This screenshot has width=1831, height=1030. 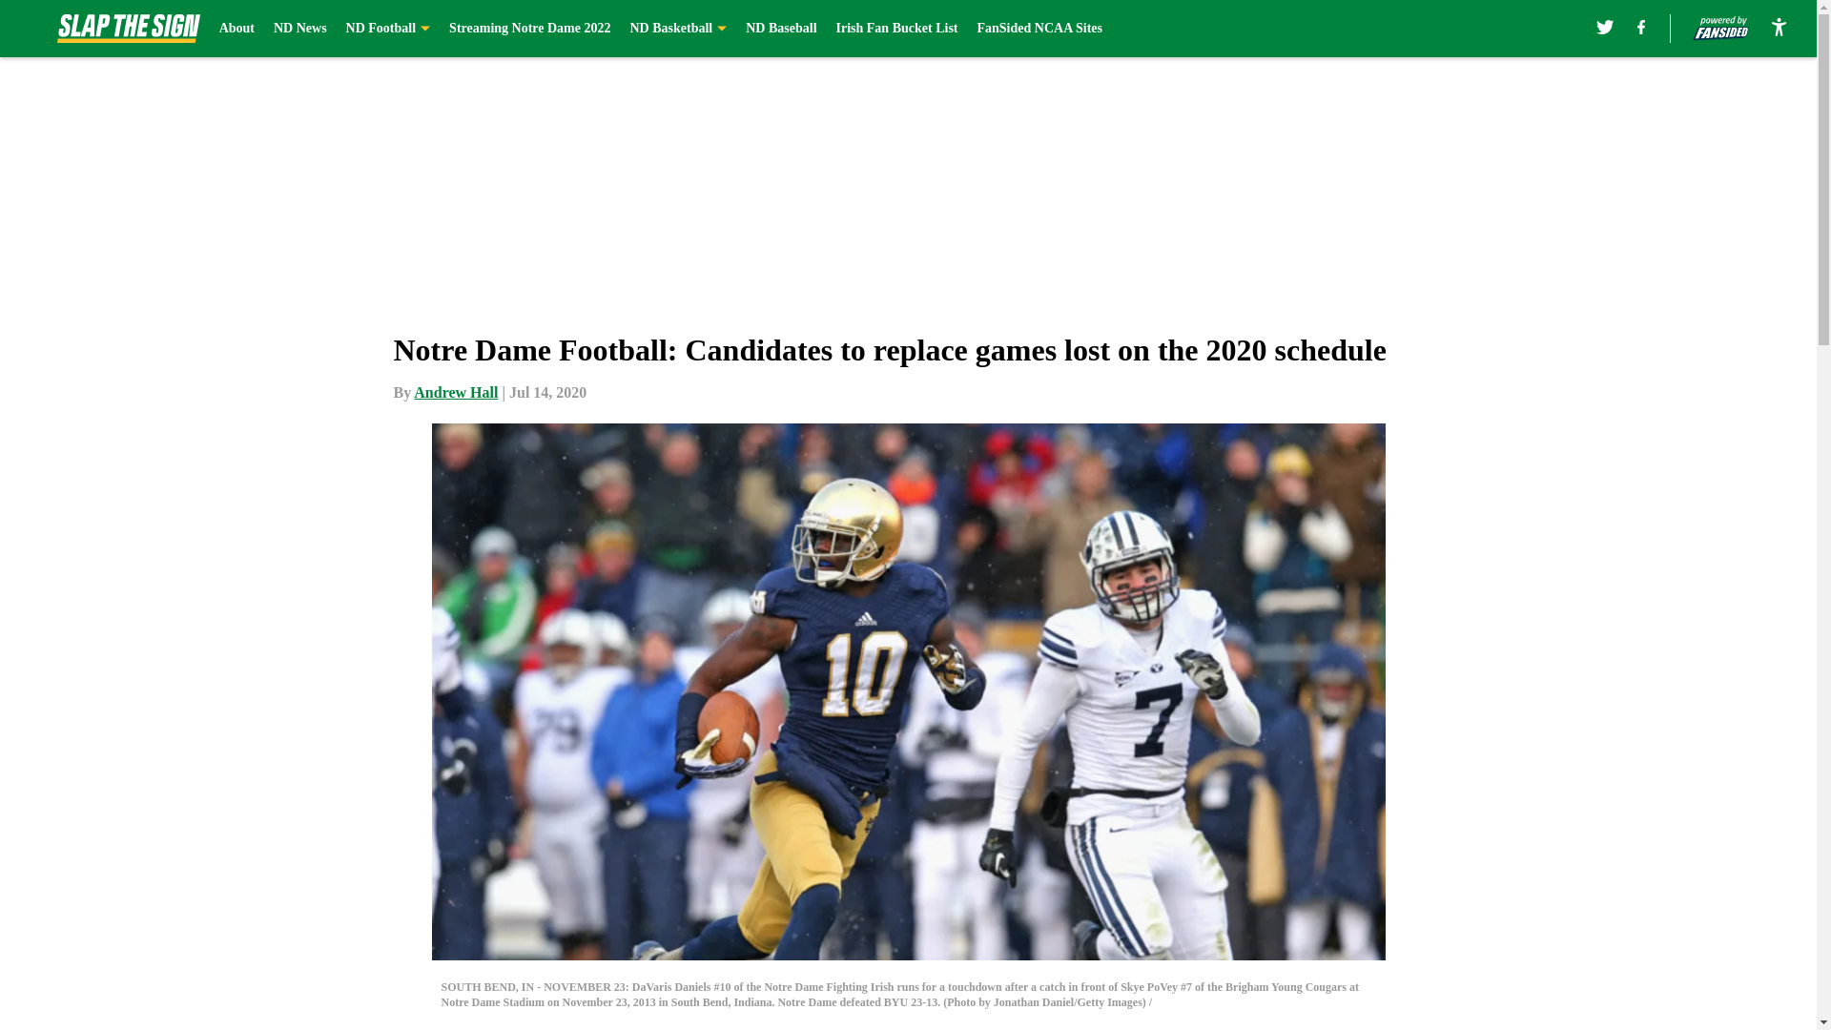 What do you see at coordinates (237, 29) in the screenshot?
I see `About` at bounding box center [237, 29].